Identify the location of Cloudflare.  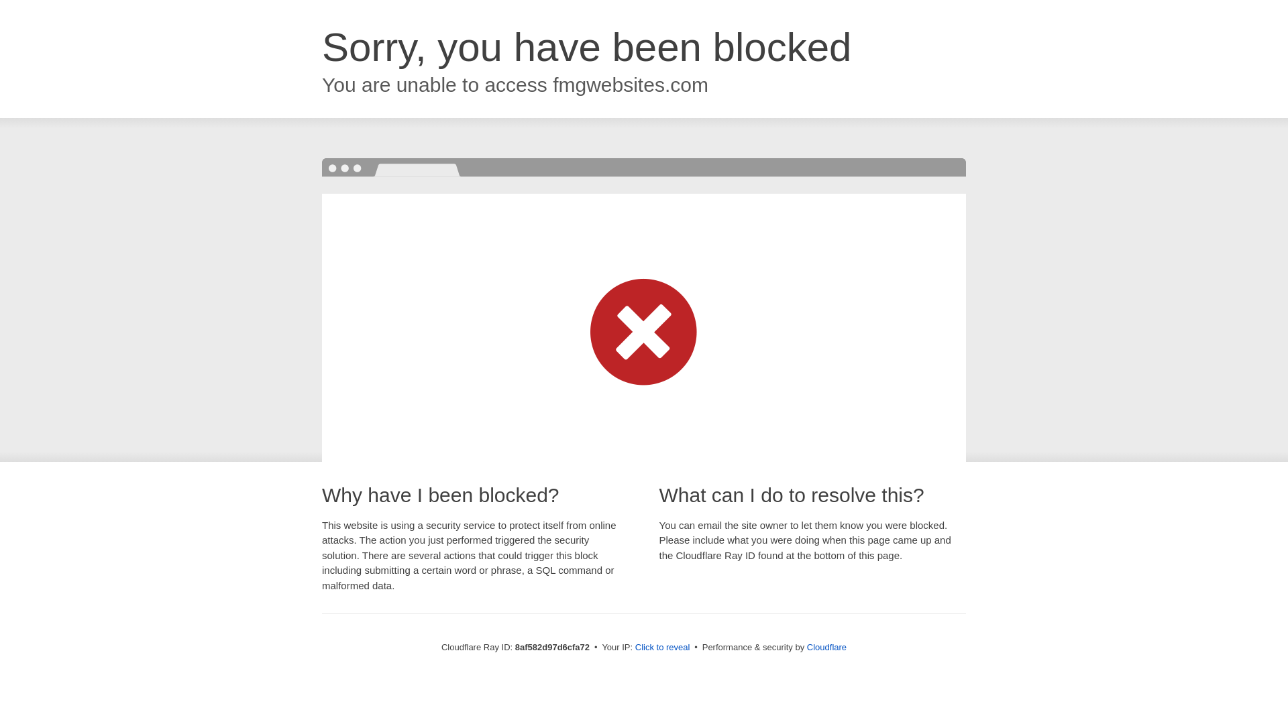
(826, 647).